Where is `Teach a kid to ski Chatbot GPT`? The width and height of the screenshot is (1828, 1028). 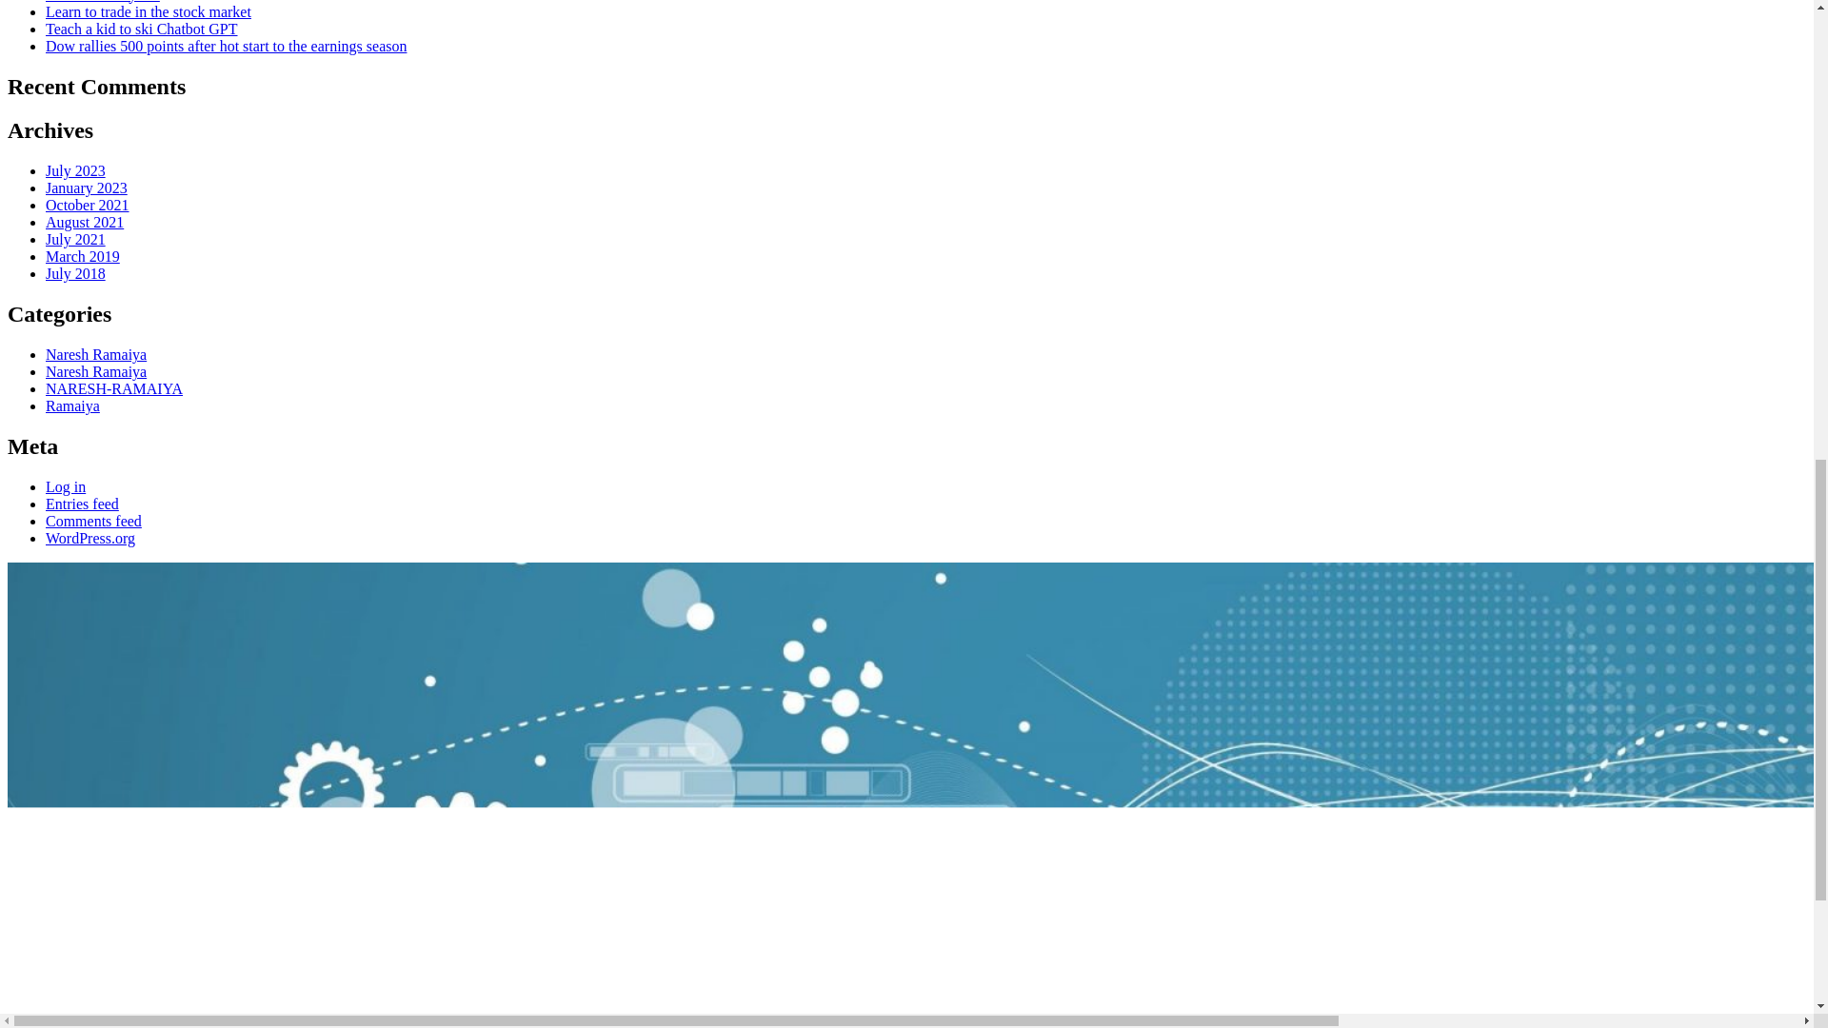
Teach a kid to ski Chatbot GPT is located at coordinates (141, 29).